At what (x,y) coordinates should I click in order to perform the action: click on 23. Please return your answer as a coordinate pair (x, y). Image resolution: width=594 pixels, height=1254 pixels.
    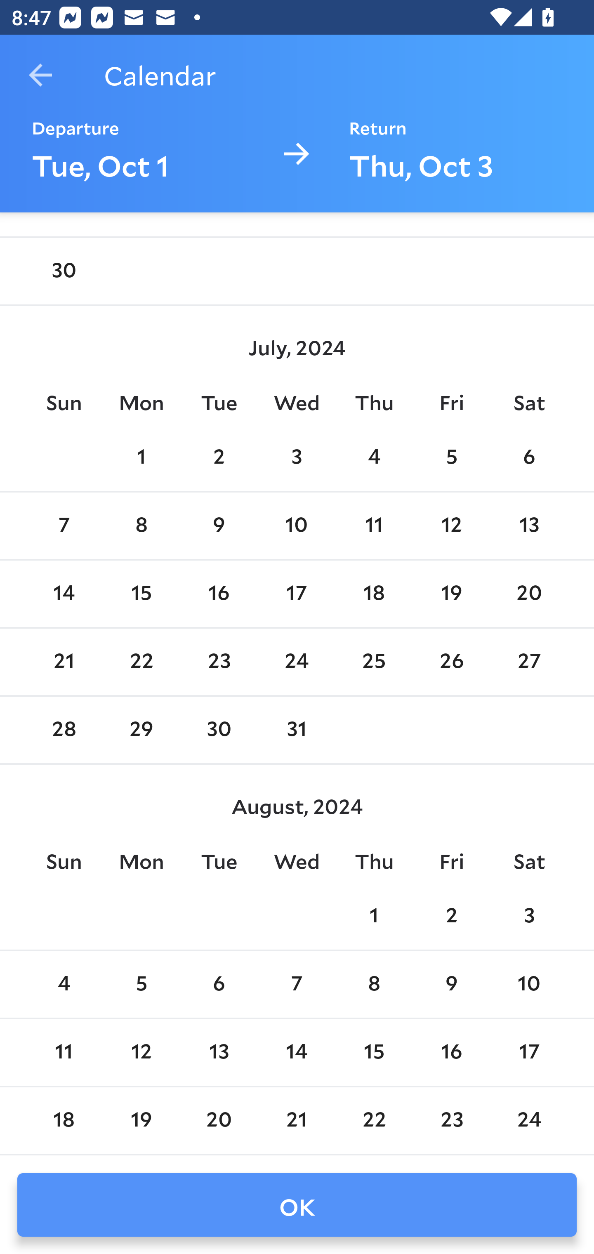
    Looking at the image, I should click on (219, 662).